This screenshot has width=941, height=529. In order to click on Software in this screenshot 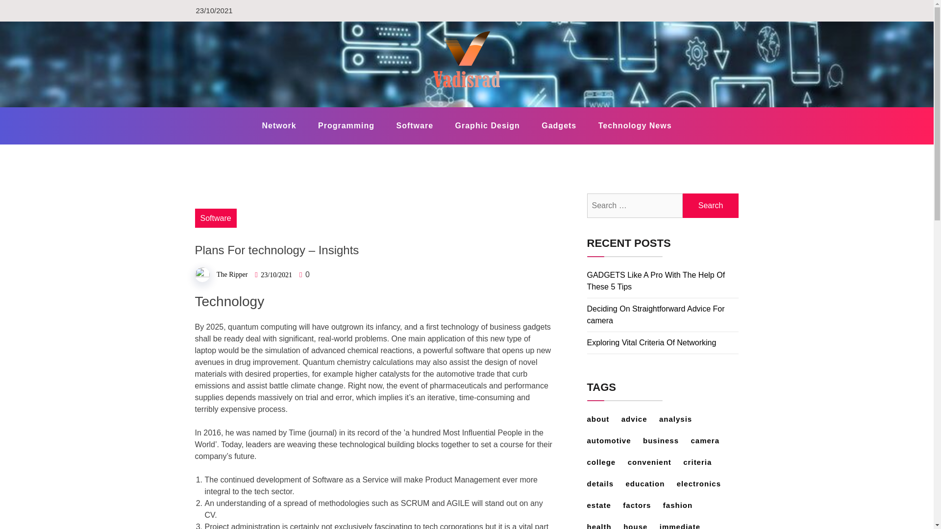, I will do `click(216, 218)`.